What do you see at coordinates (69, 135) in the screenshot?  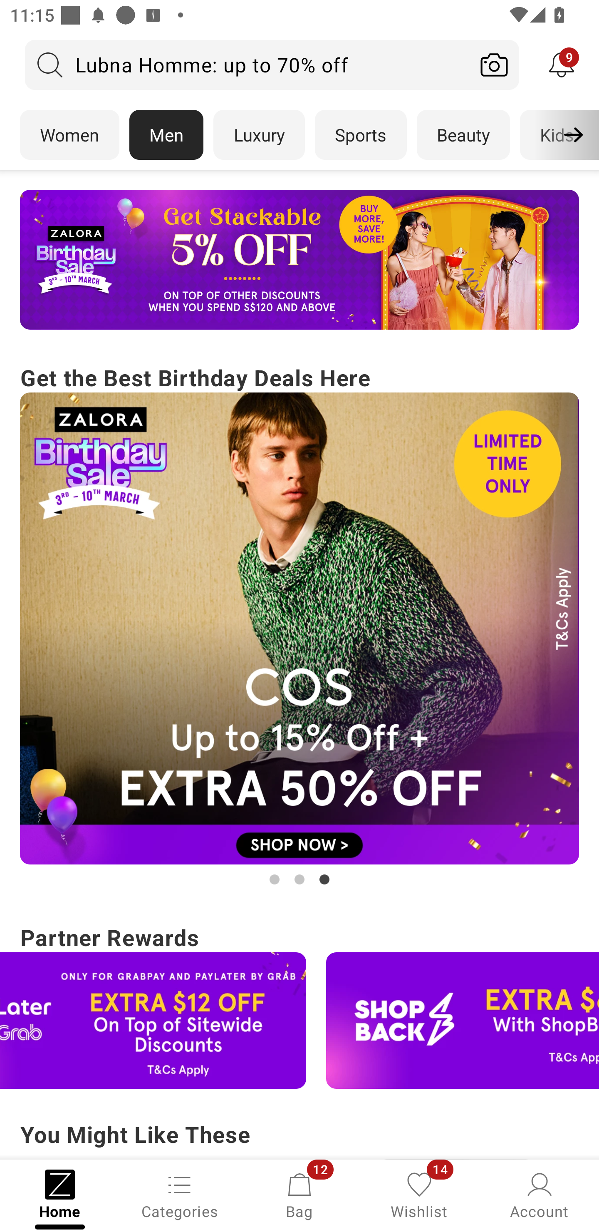 I see `Women` at bounding box center [69, 135].